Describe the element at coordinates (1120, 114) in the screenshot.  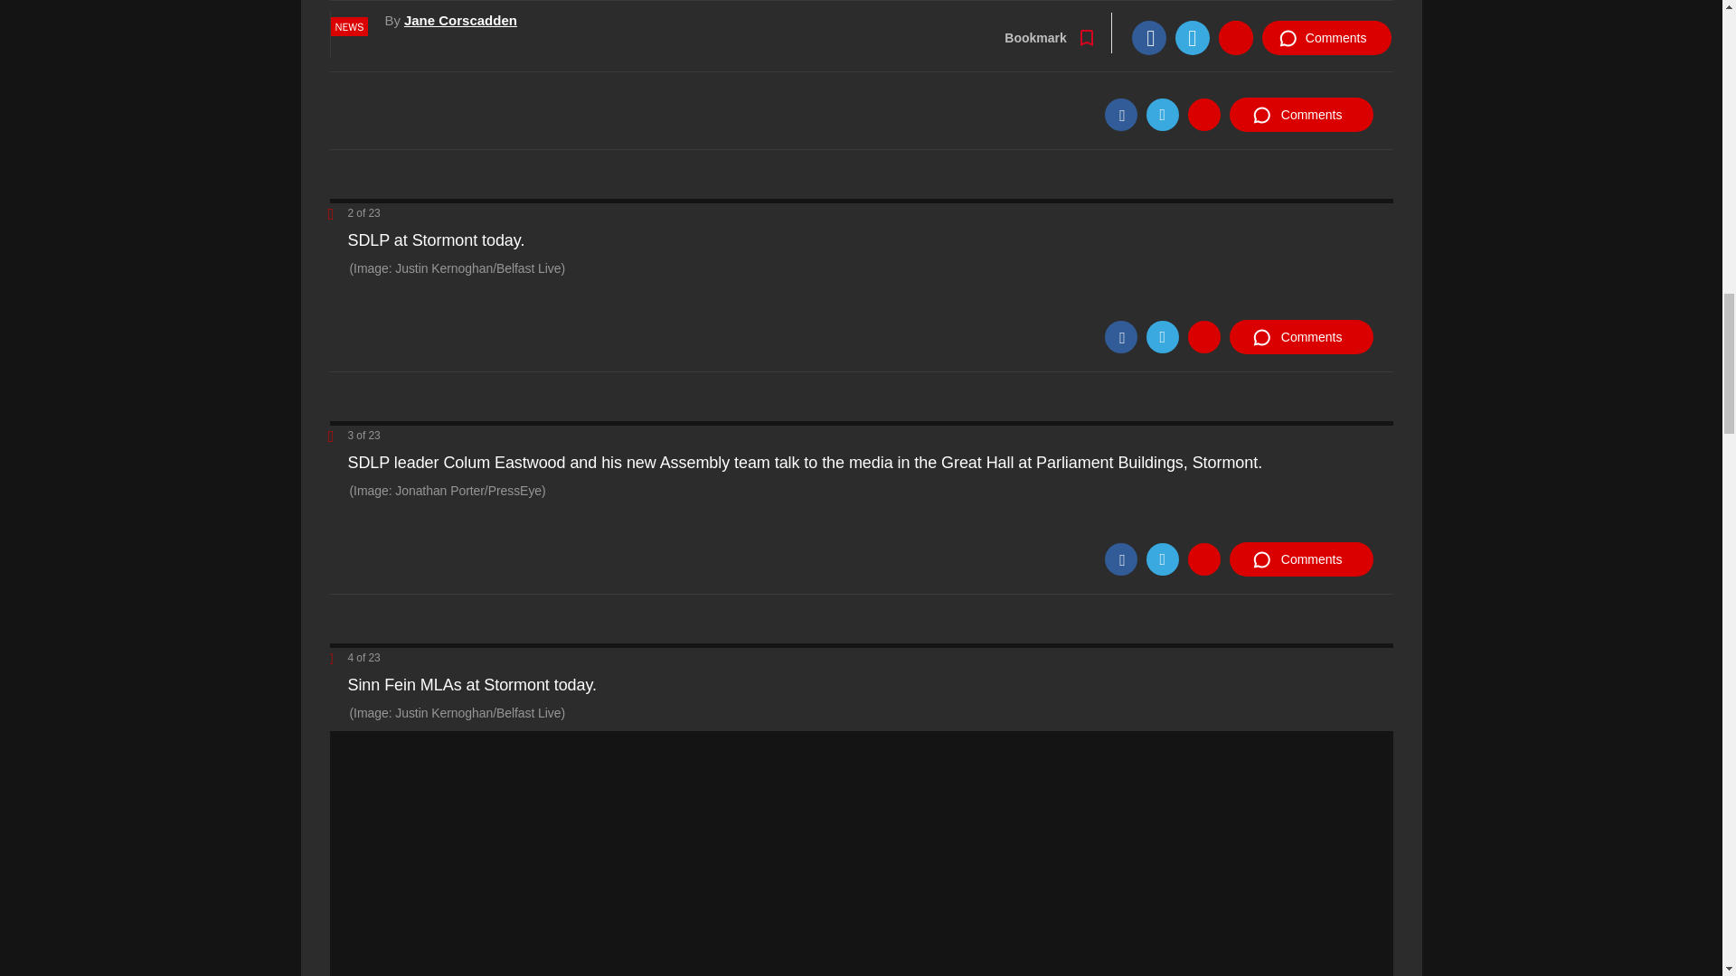
I see `Facebook` at that location.